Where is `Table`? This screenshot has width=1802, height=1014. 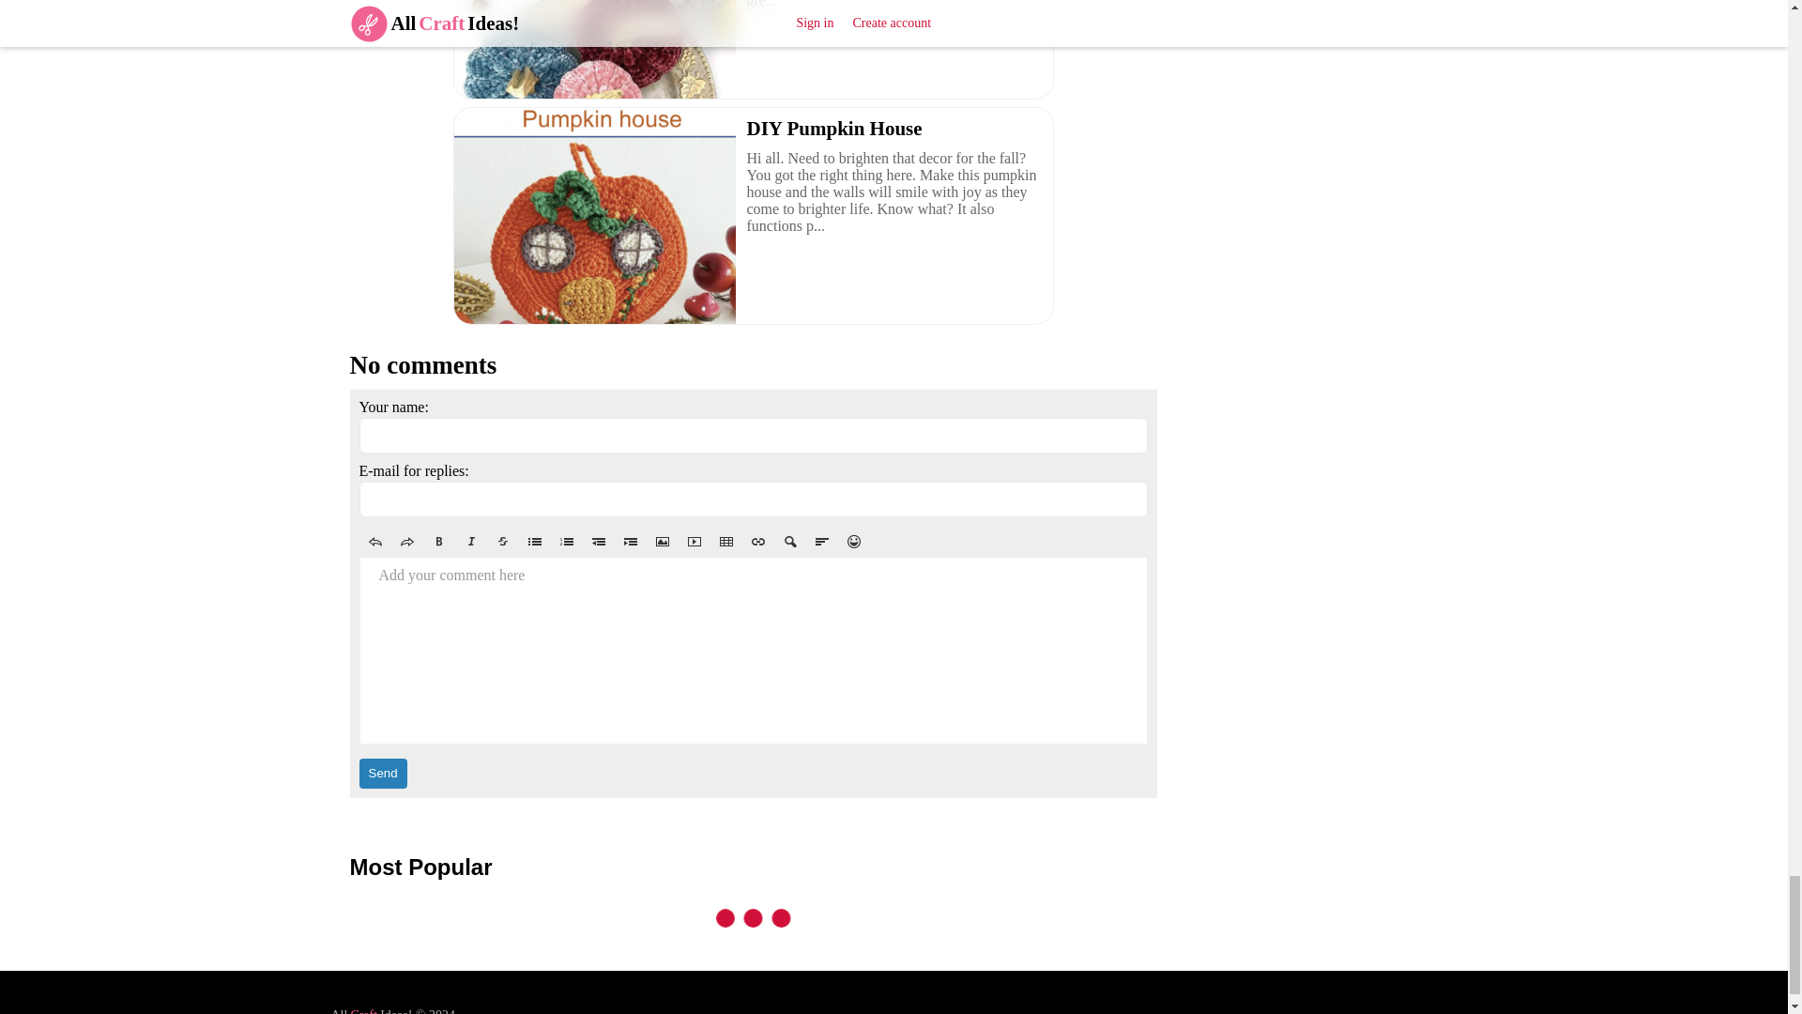 Table is located at coordinates (725, 541).